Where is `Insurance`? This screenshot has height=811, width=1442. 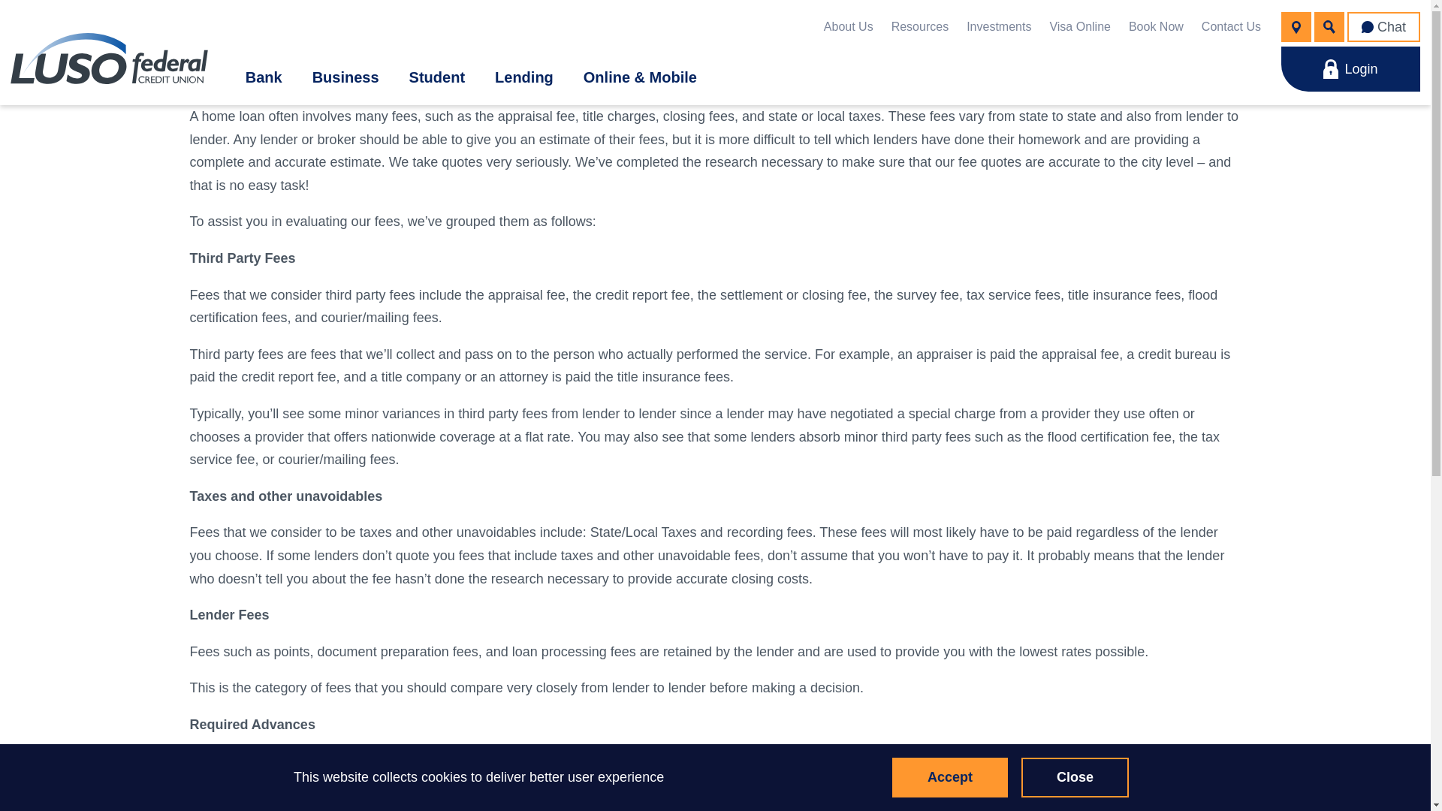
Insurance is located at coordinates (586, 218).